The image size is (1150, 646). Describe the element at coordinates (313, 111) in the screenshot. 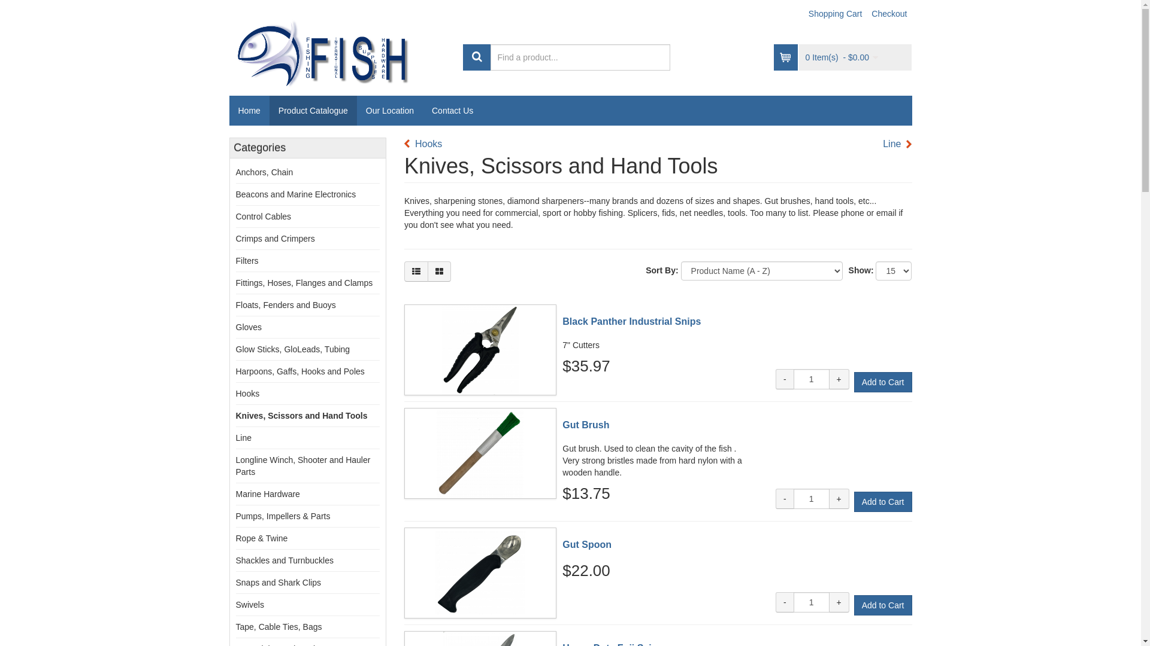

I see `Product Catalogue` at that location.